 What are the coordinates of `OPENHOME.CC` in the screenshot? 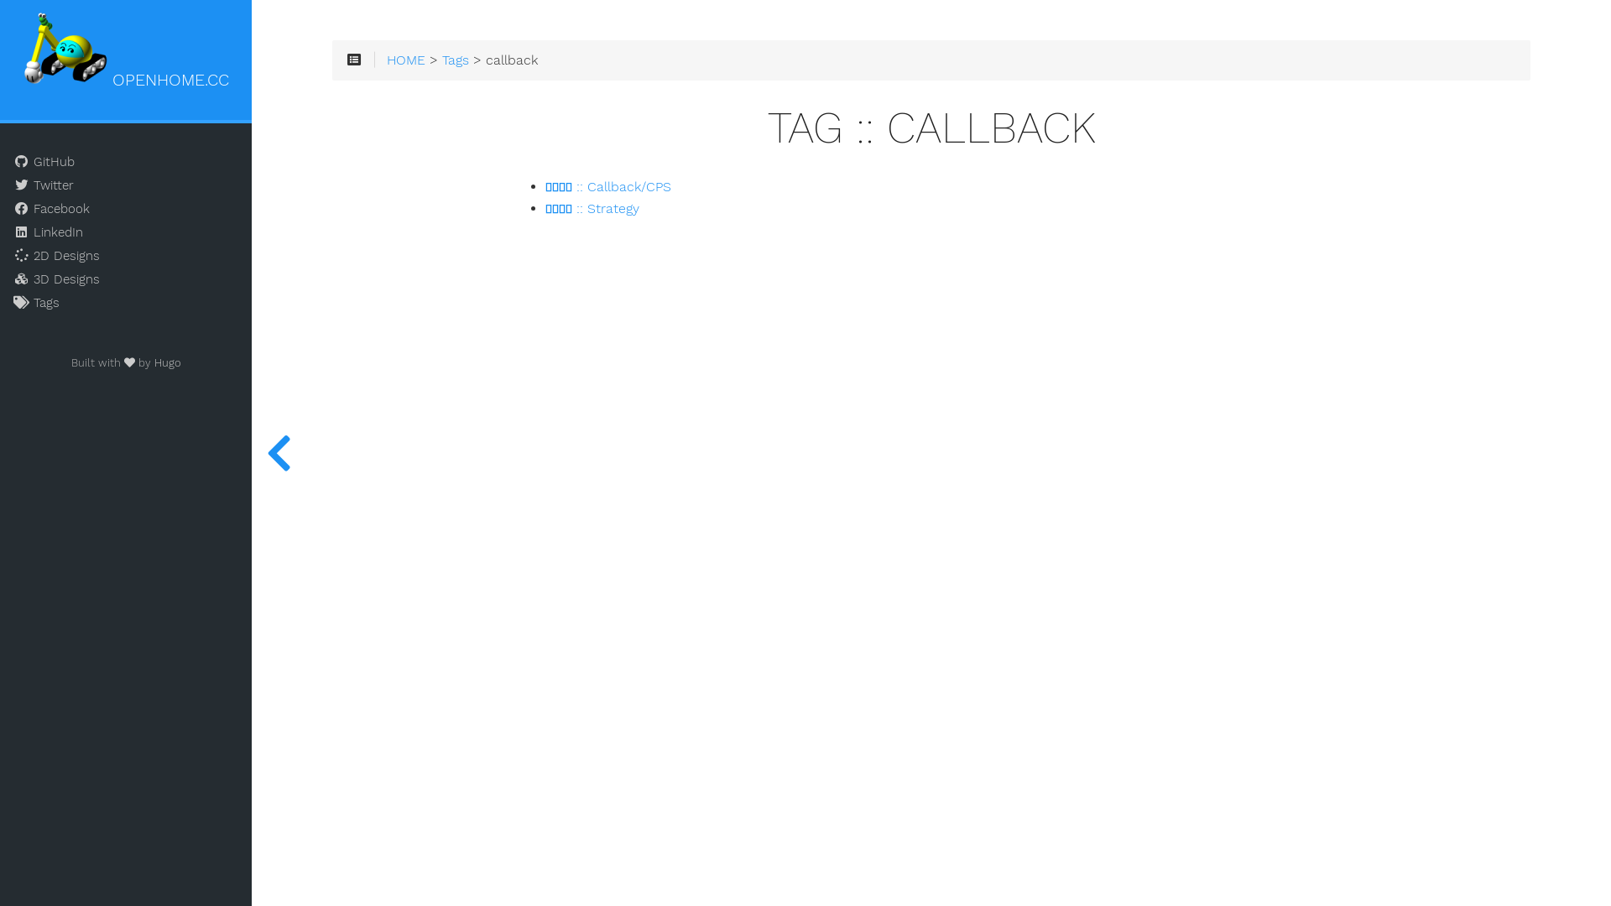 It's located at (126, 52).